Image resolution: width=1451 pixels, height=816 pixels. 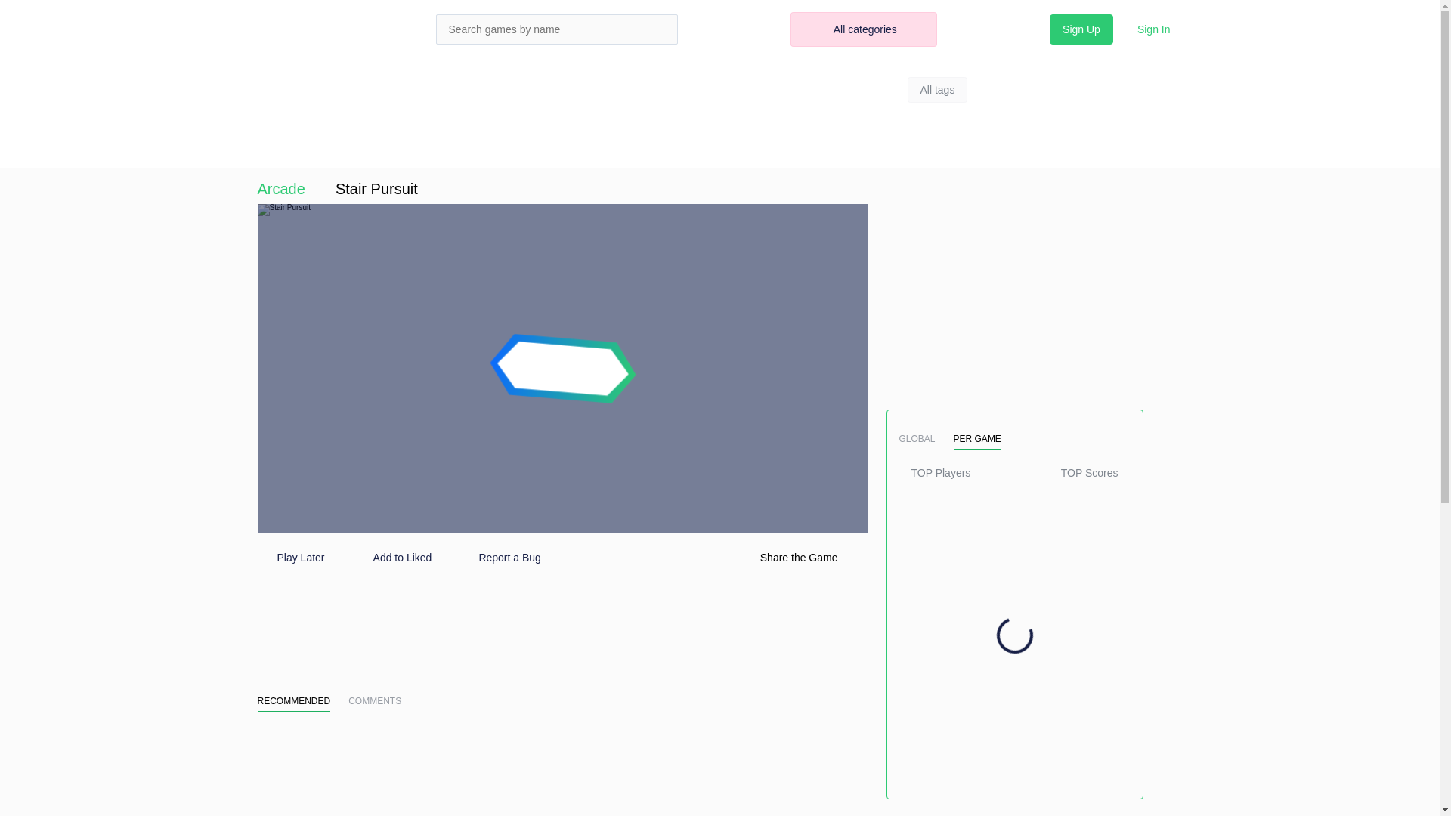 What do you see at coordinates (1081, 29) in the screenshot?
I see `Sign Up` at bounding box center [1081, 29].